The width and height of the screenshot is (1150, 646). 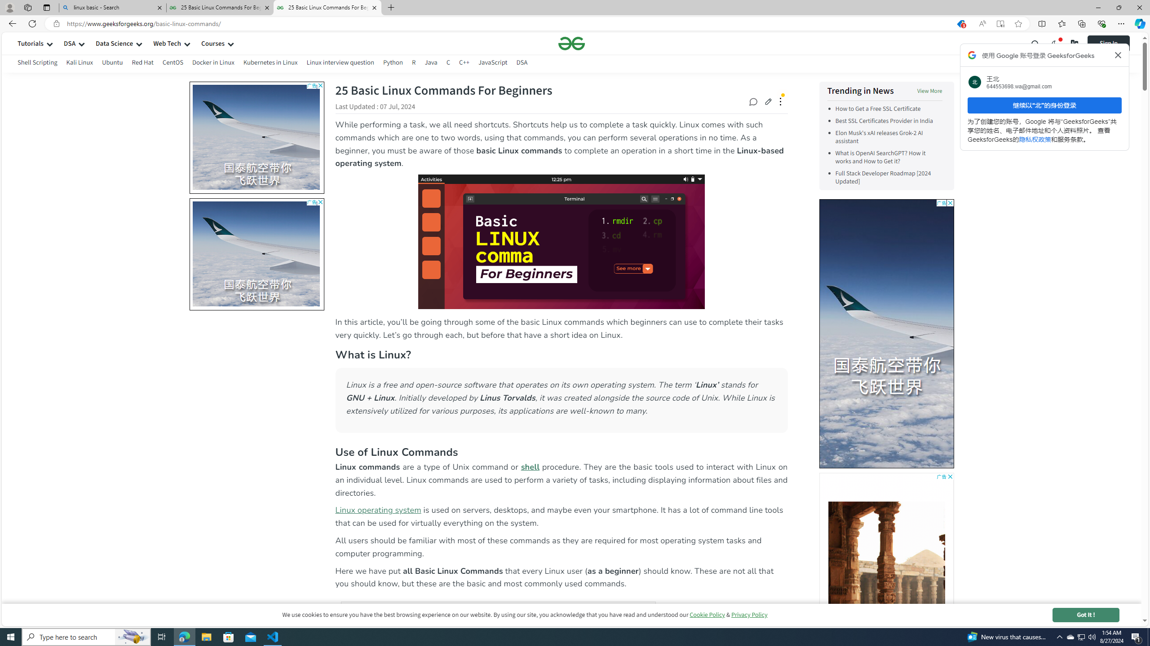 I want to click on Full Stack Developer Roadmap [2024 Updated], so click(x=883, y=178).